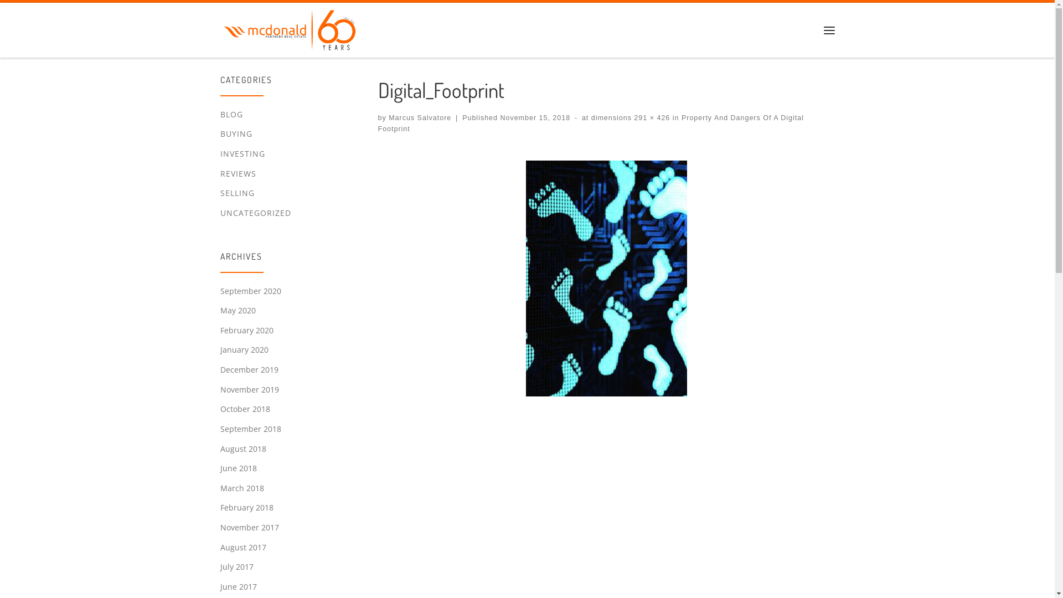 Image resolution: width=1063 pixels, height=598 pixels. Describe the element at coordinates (607, 279) in the screenshot. I see `Digital_Footprint` at that location.